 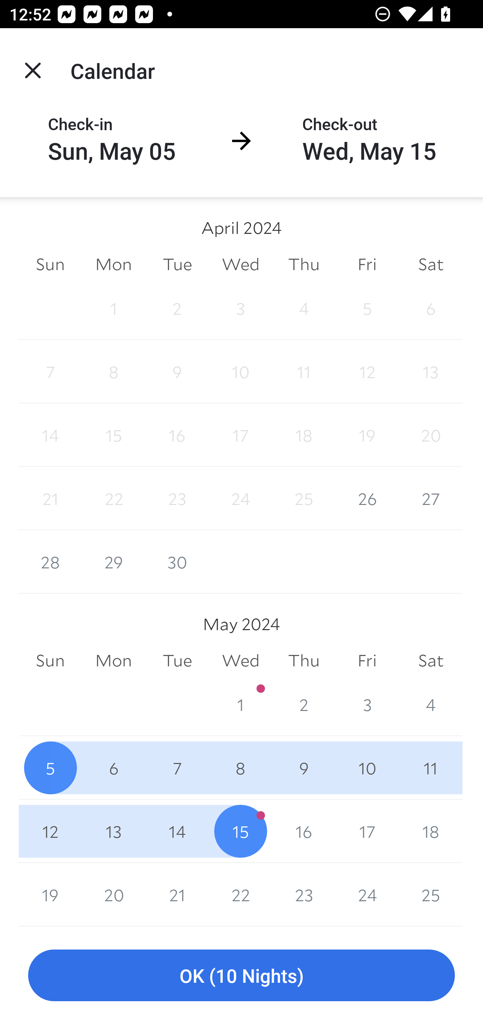 I want to click on 1 1 May 2024, so click(x=241, y=705).